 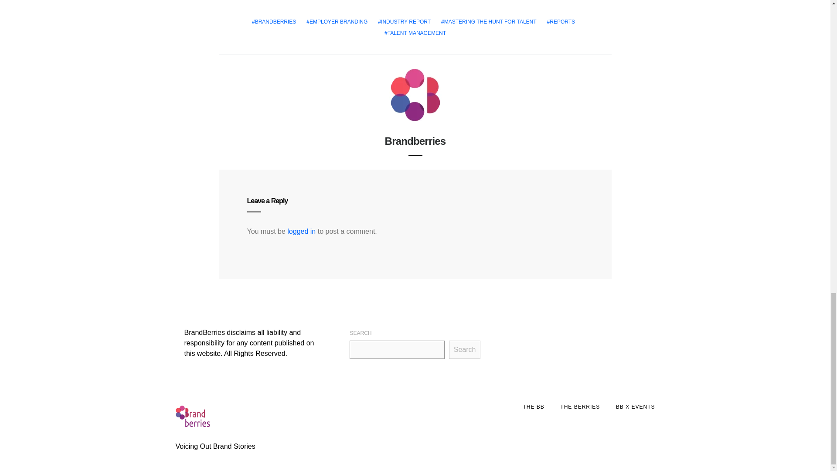 What do you see at coordinates (415, 33) in the screenshot?
I see `TALENT MANAGEMENT` at bounding box center [415, 33].